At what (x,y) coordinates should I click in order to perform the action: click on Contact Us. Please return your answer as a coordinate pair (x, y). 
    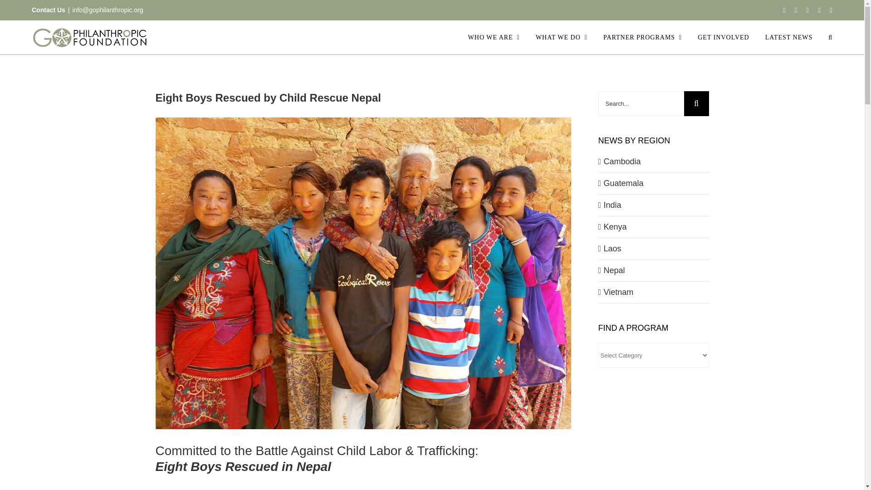
    Looking at the image, I should click on (48, 10).